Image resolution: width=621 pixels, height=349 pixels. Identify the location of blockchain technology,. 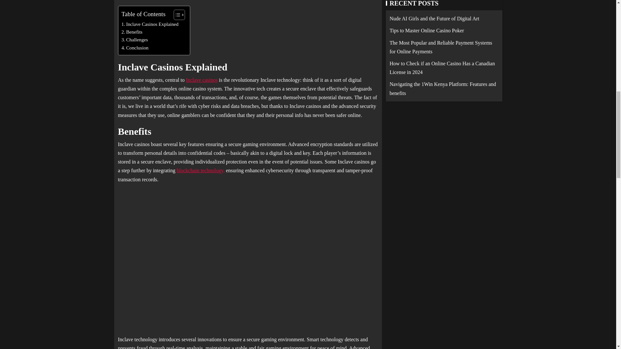
(200, 170).